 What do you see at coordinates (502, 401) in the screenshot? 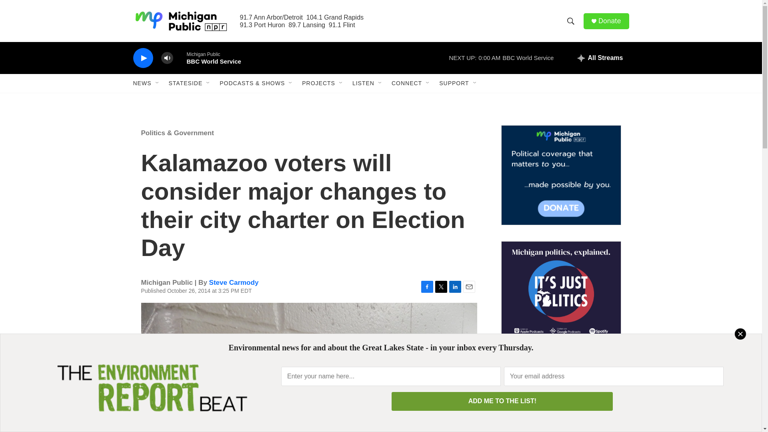
I see `ADD ME TO THE LIST!` at bounding box center [502, 401].